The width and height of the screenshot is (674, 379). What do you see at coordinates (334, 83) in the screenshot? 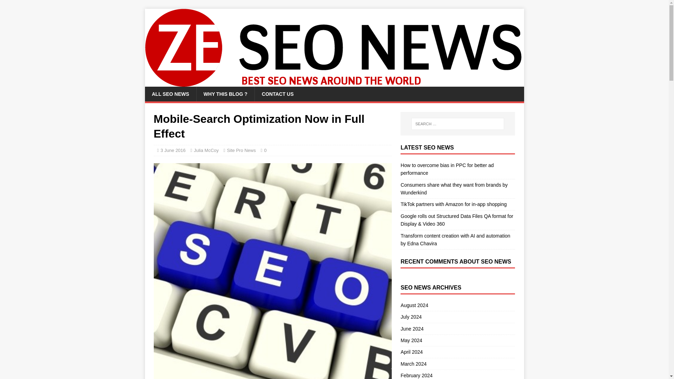
I see `ZE SEO News` at bounding box center [334, 83].